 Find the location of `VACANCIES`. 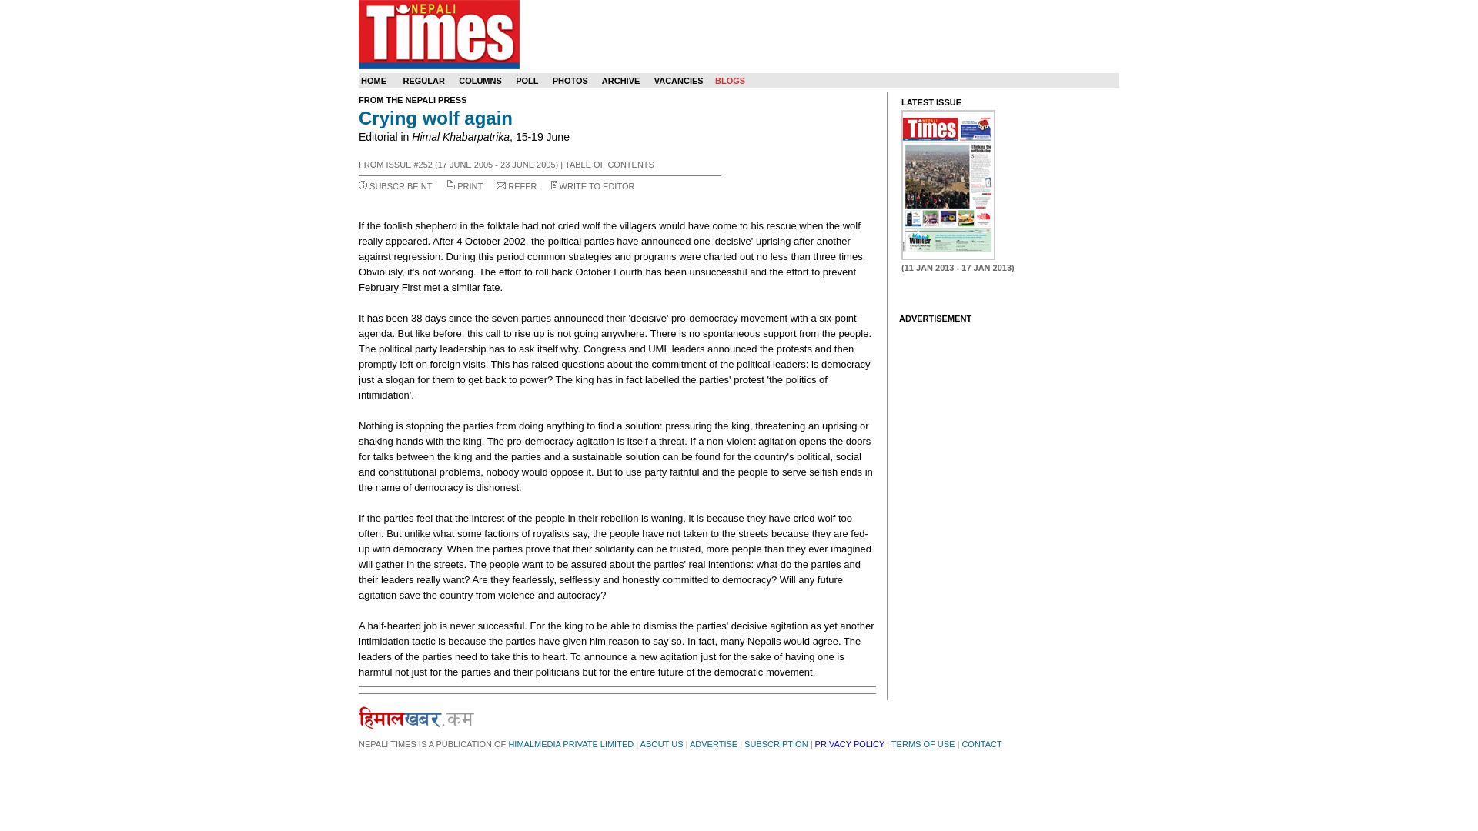

VACANCIES is located at coordinates (679, 81).